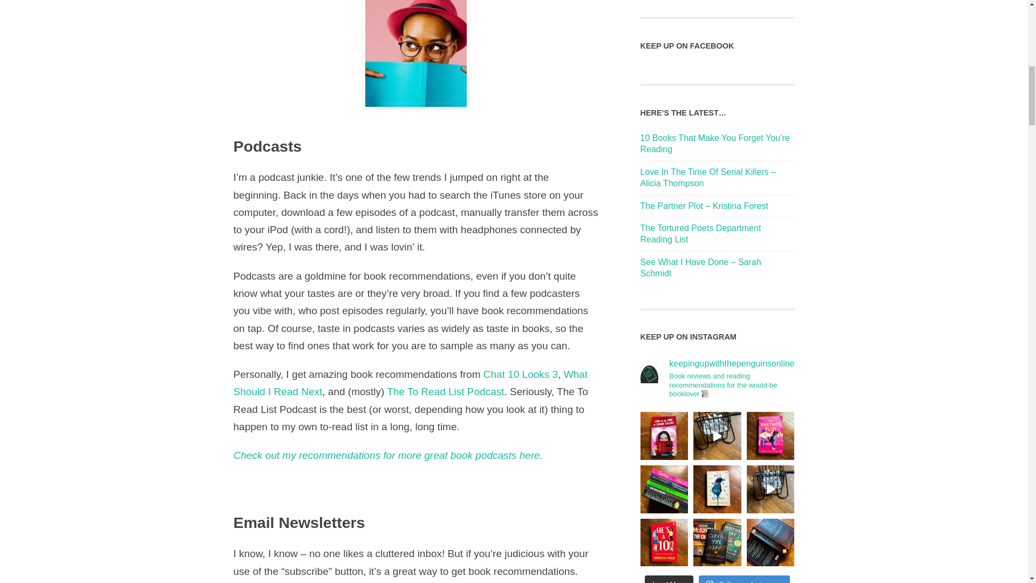  Describe the element at coordinates (445, 391) in the screenshot. I see `The To Read List Podcast` at that location.